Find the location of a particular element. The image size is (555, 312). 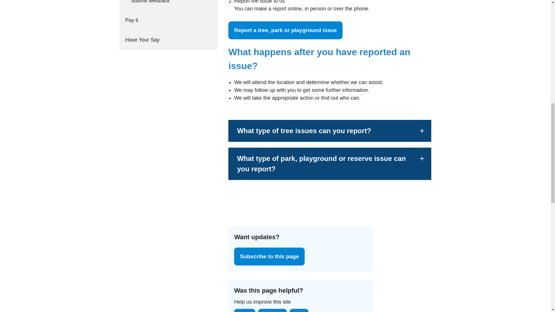

No is located at coordinates (299, 310).